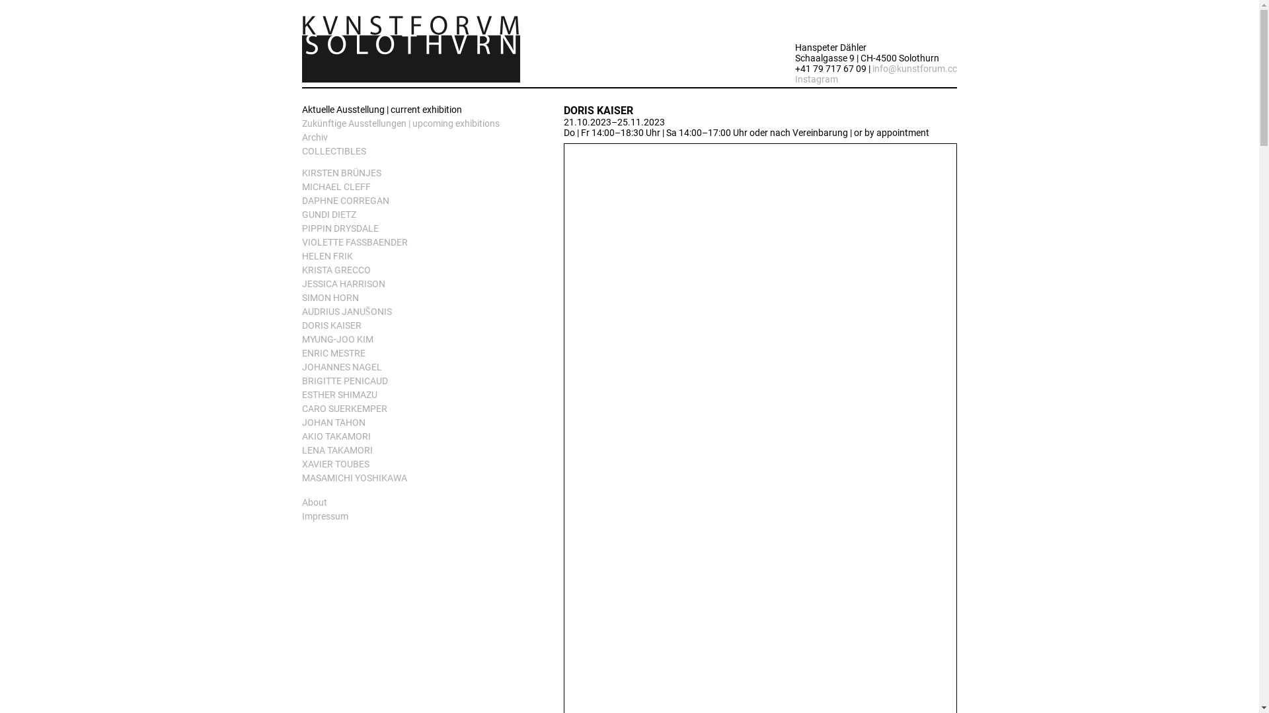 Image resolution: width=1269 pixels, height=713 pixels. Describe the element at coordinates (410, 368) in the screenshot. I see `JOHANNES NAGEL` at that location.